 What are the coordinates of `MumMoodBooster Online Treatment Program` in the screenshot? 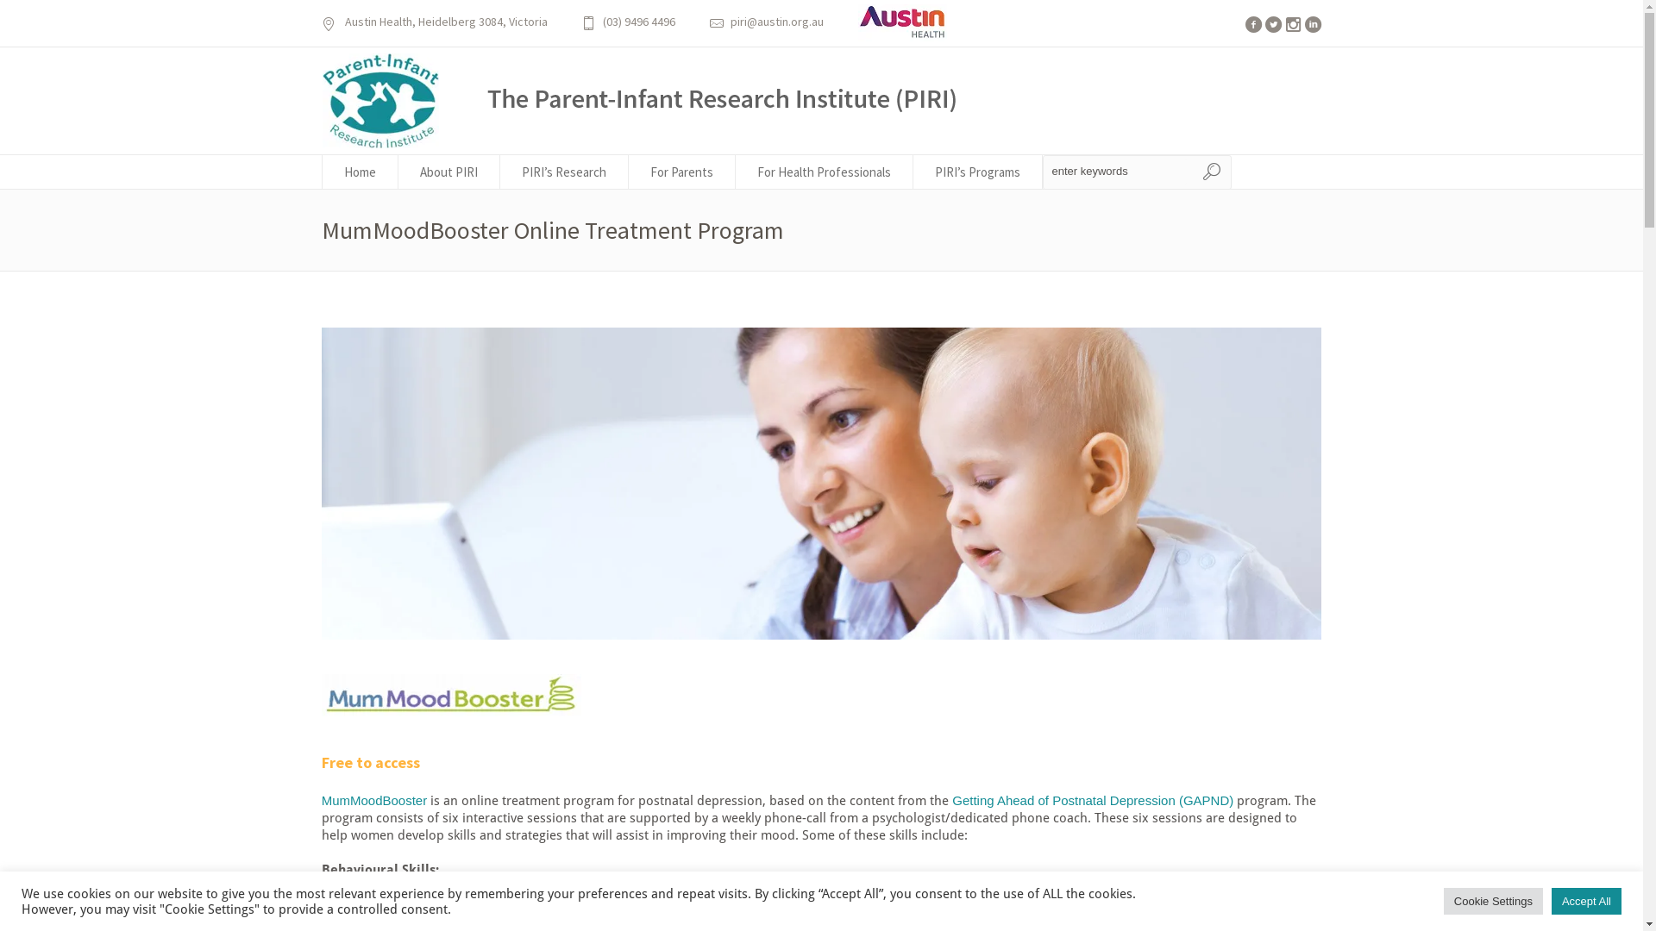 It's located at (822, 484).